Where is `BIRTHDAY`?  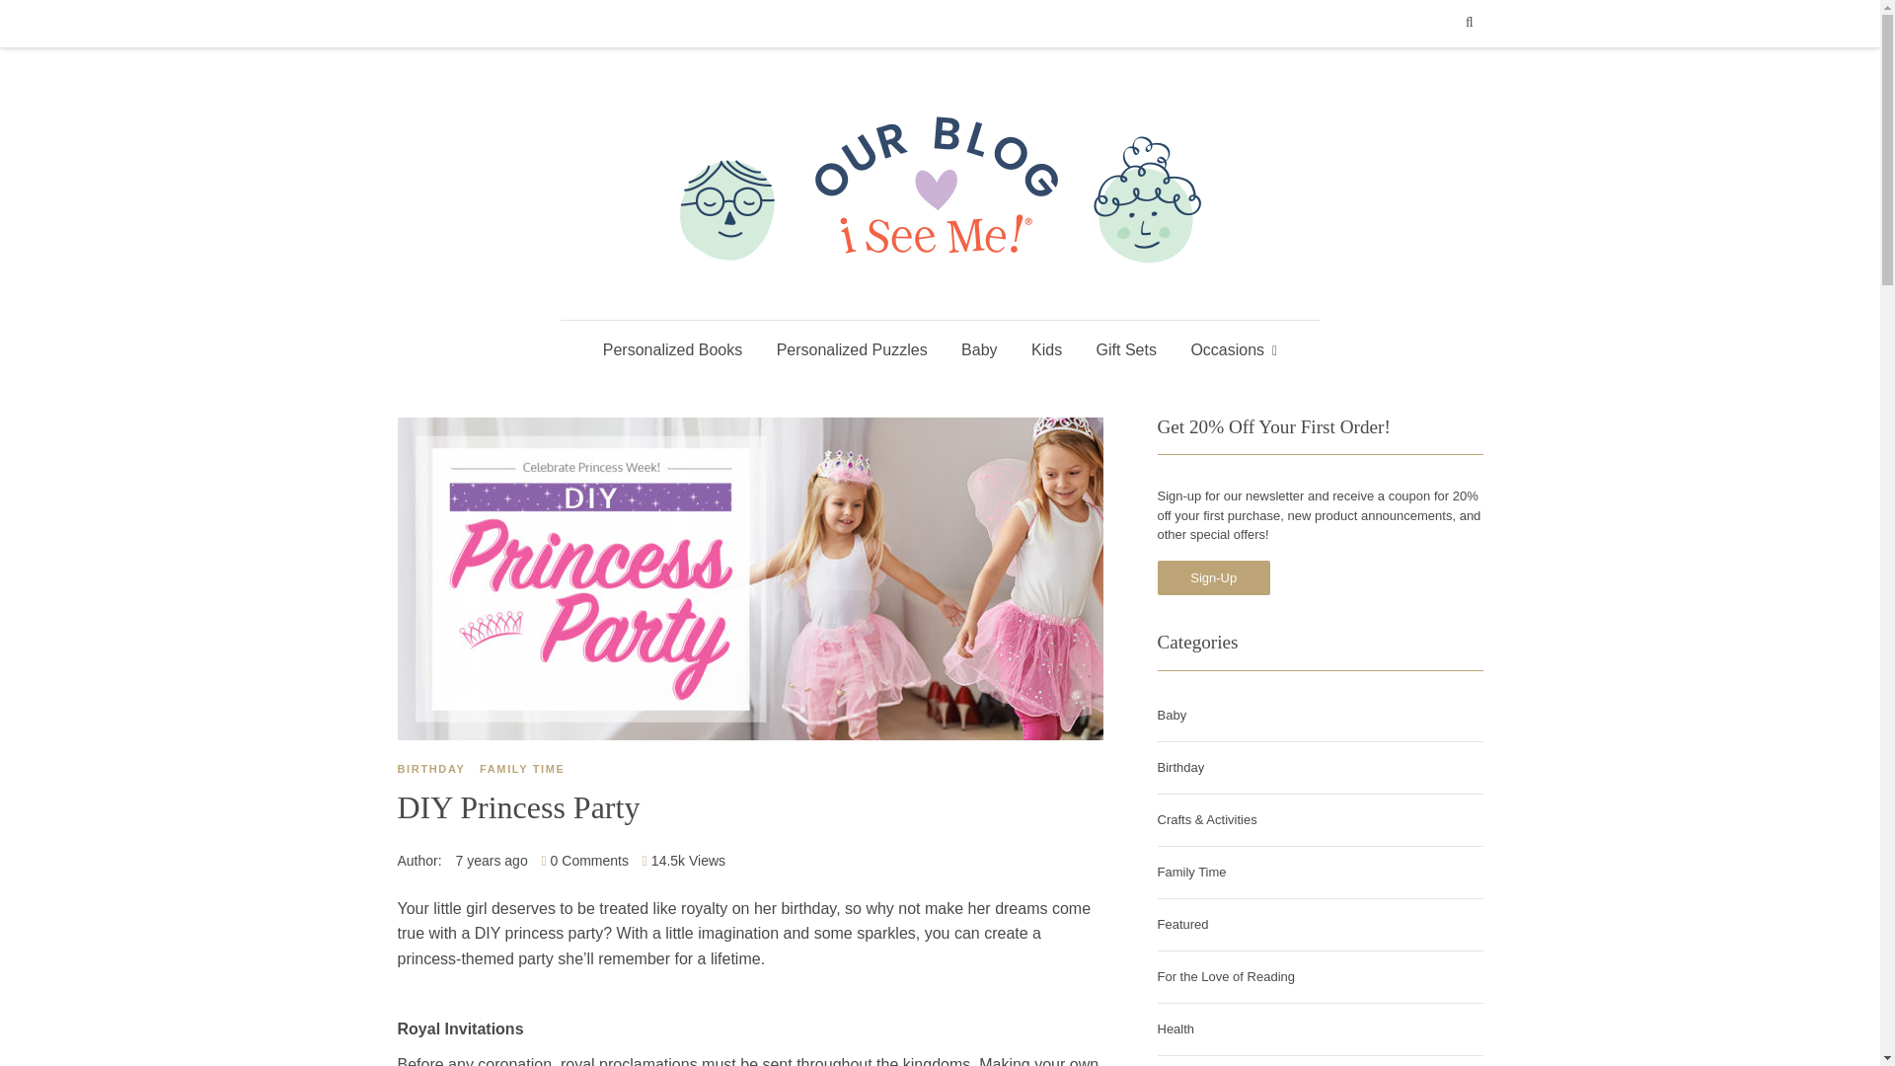 BIRTHDAY is located at coordinates (435, 770).